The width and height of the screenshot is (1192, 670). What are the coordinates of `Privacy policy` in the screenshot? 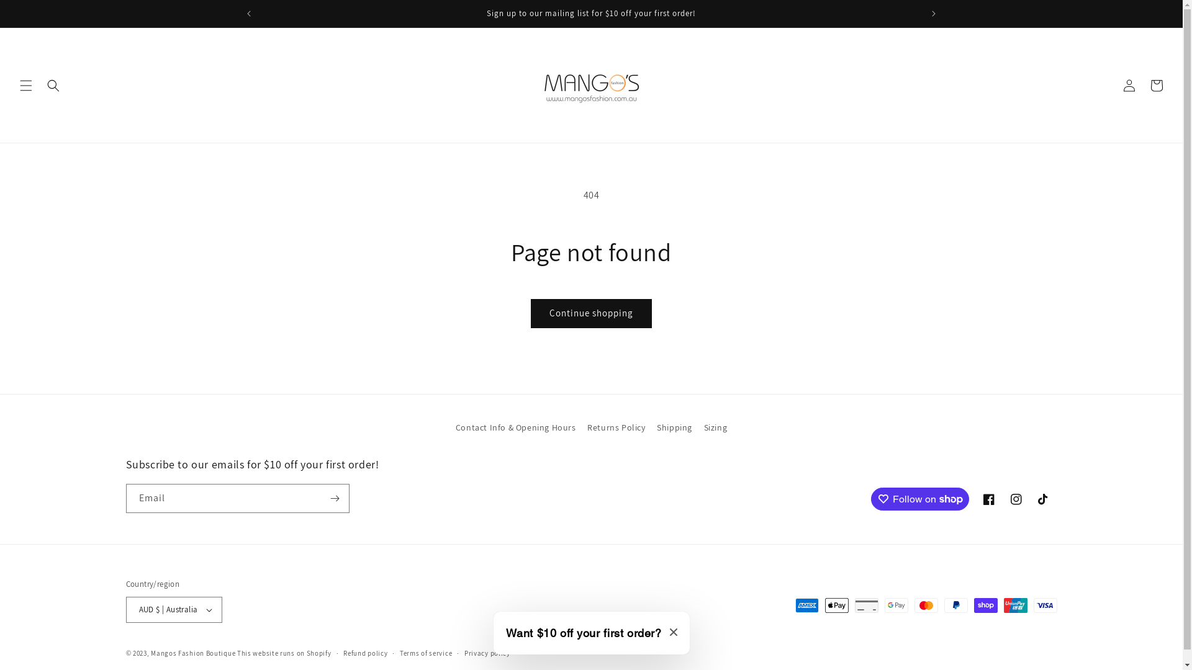 It's located at (487, 654).